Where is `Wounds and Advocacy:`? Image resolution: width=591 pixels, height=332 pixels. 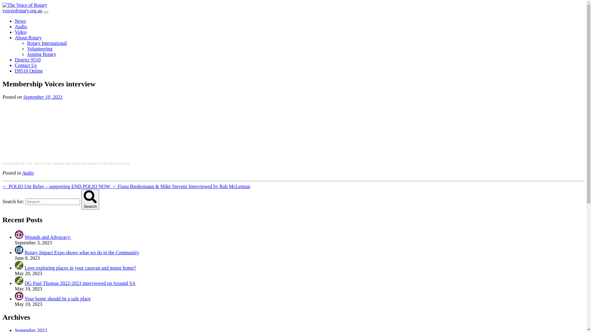 Wounds and Advocacy: is located at coordinates (48, 237).